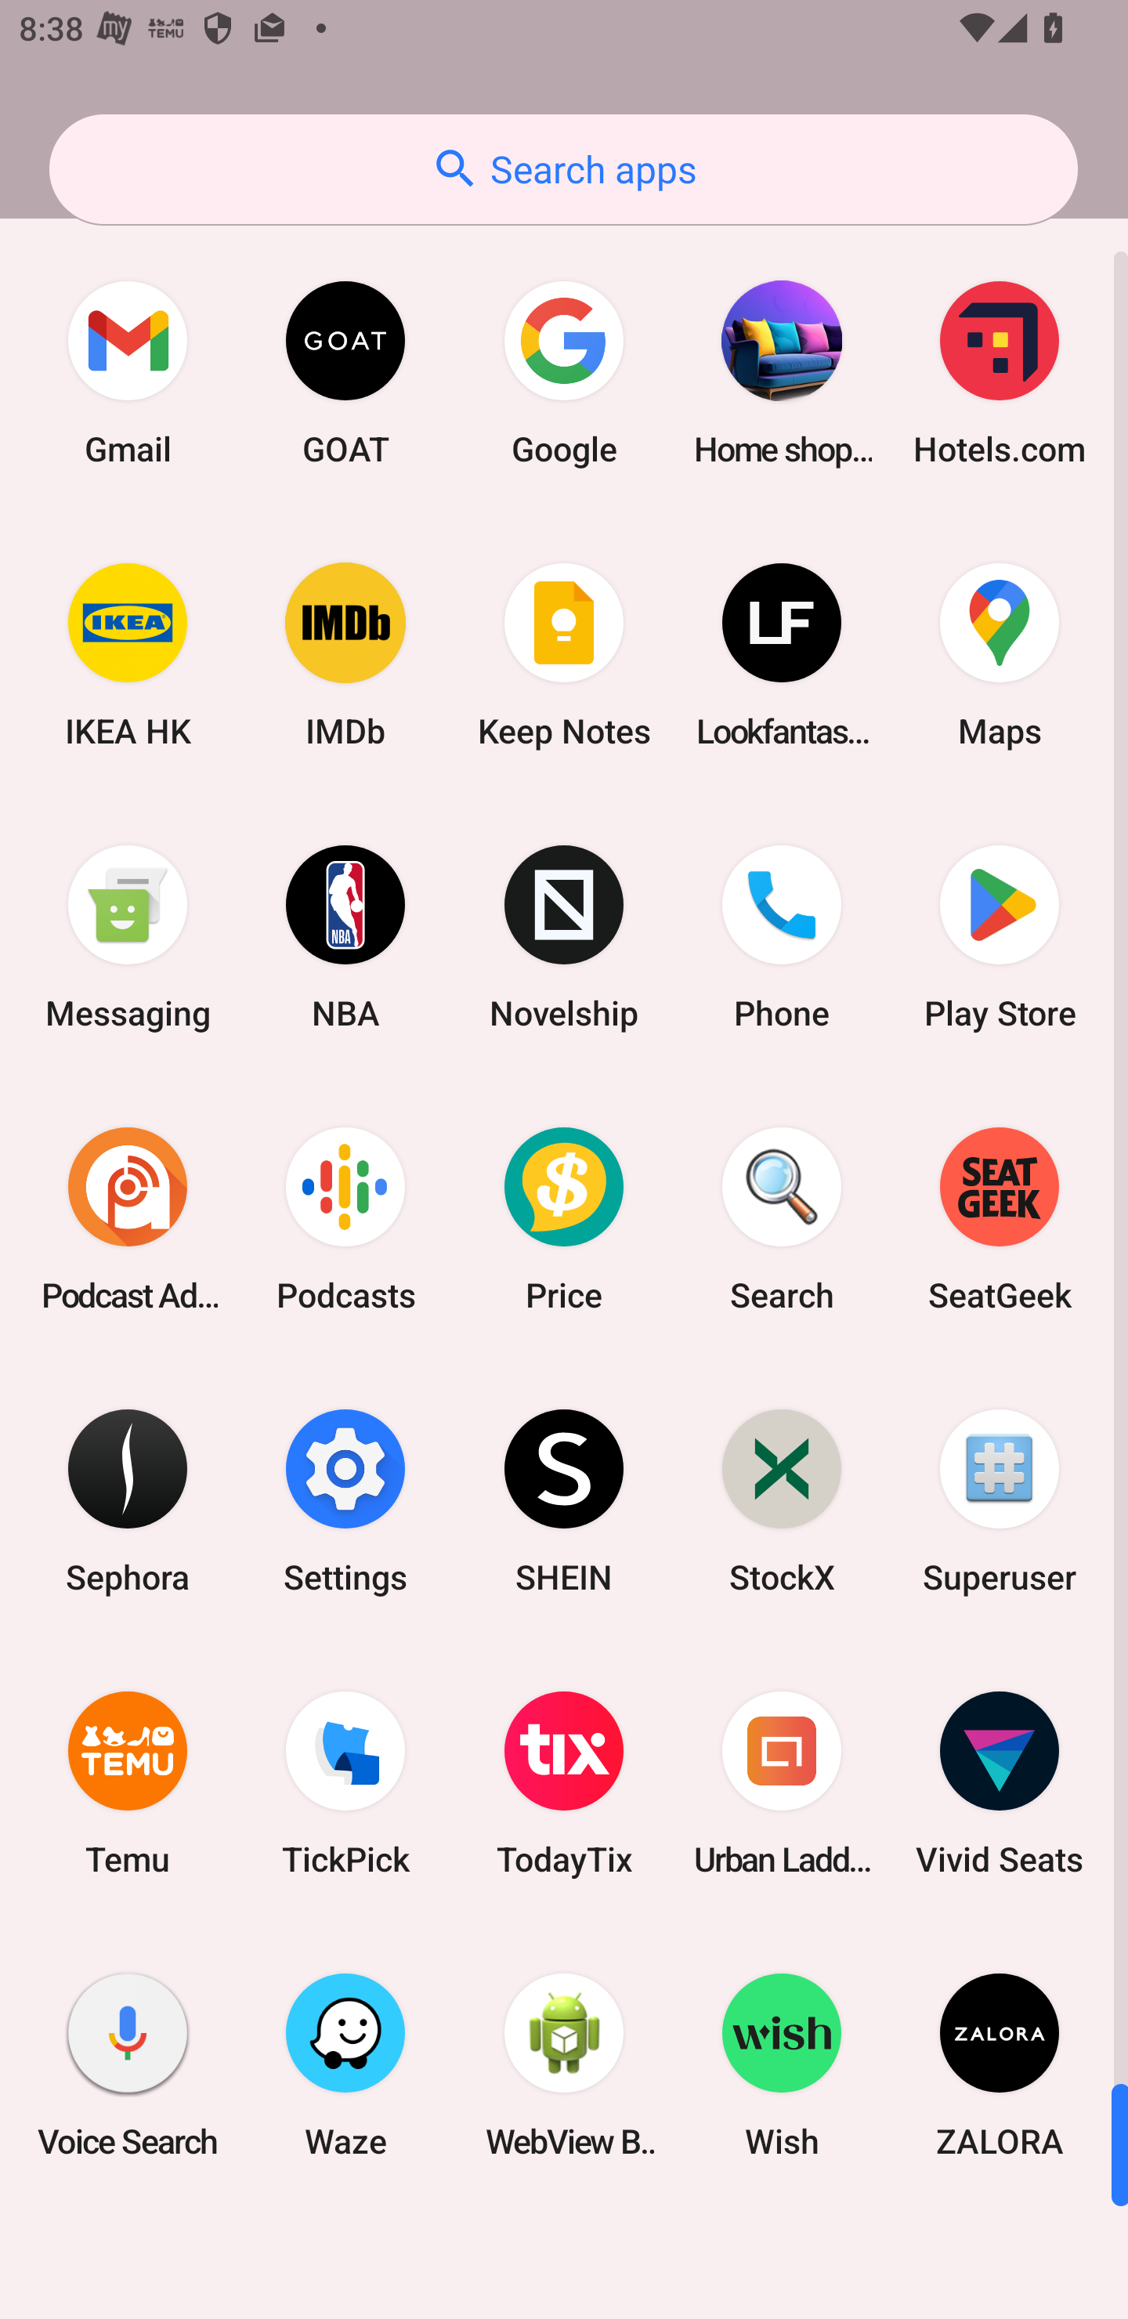 The width and height of the screenshot is (1128, 2319). Describe the element at coordinates (564, 1218) in the screenshot. I see `Price` at that location.